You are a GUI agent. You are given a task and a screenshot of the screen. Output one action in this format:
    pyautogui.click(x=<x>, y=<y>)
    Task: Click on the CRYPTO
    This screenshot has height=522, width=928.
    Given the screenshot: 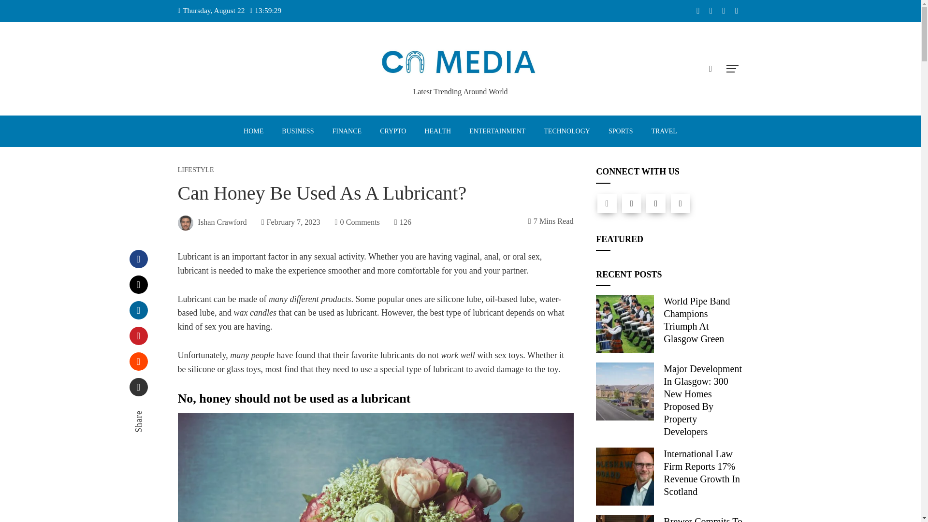 What is the action you would take?
    pyautogui.click(x=392, y=131)
    